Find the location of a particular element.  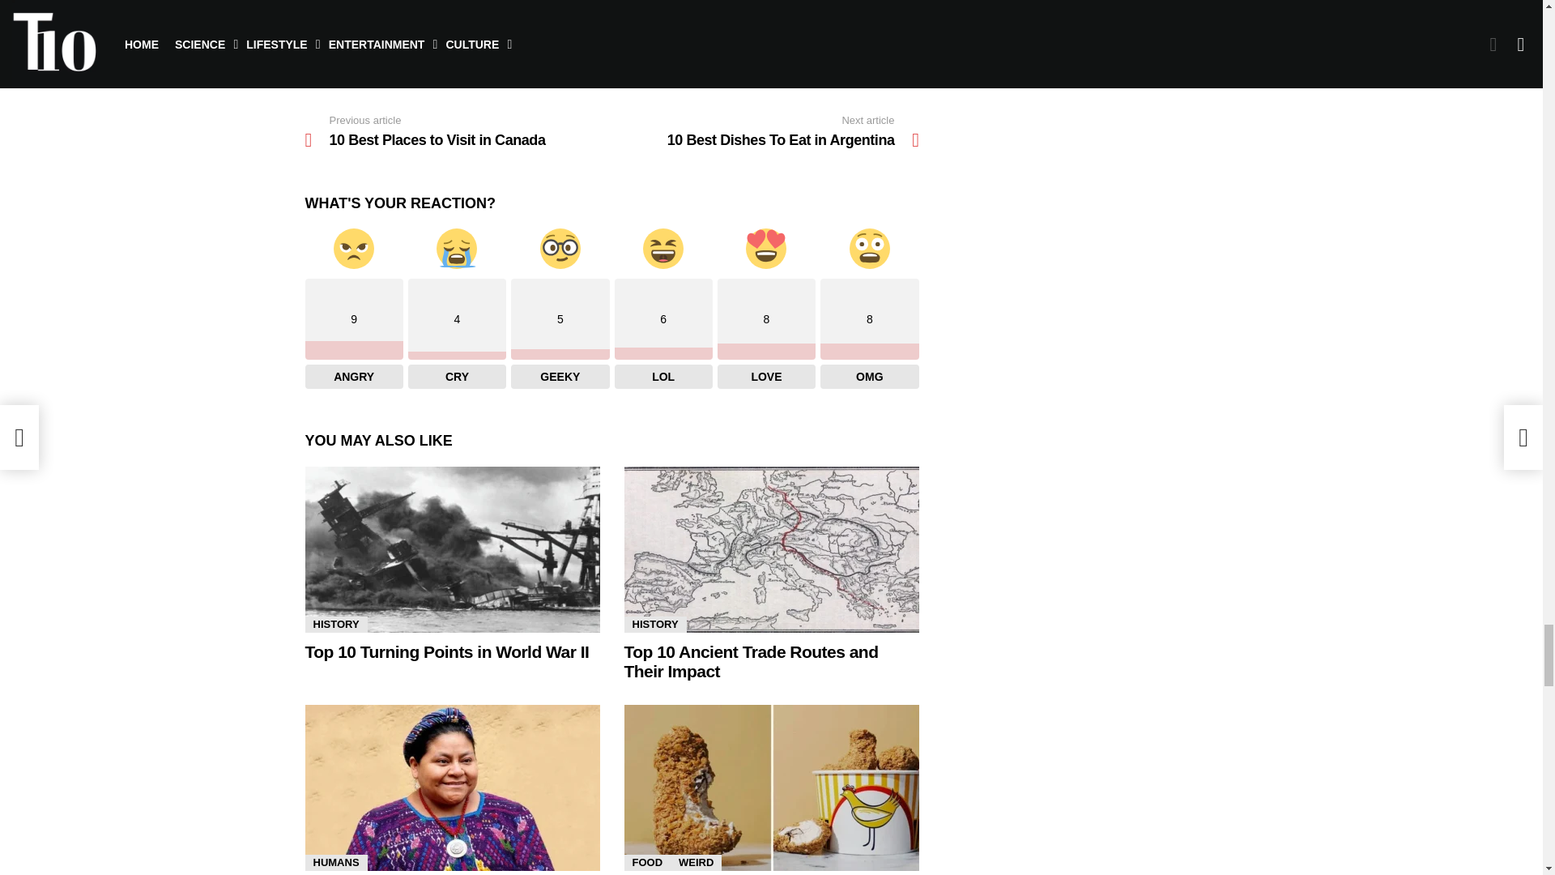

10 Activists Who Have Championed Human Rights Causes is located at coordinates (452, 787).